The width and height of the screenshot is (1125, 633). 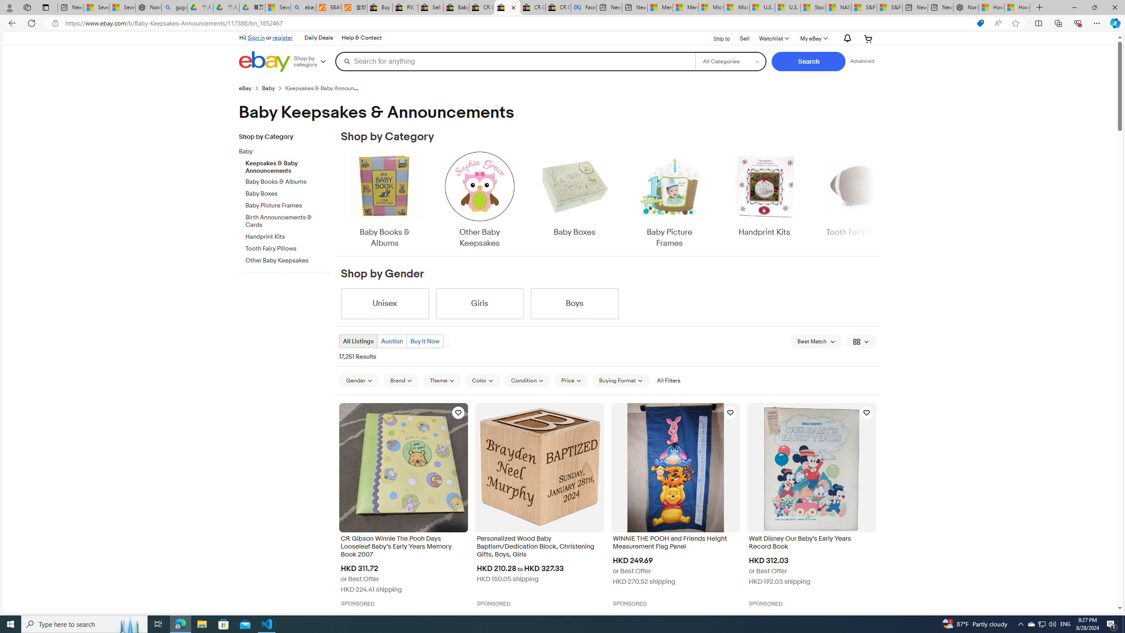 I want to click on Daily Deals, so click(x=319, y=38).